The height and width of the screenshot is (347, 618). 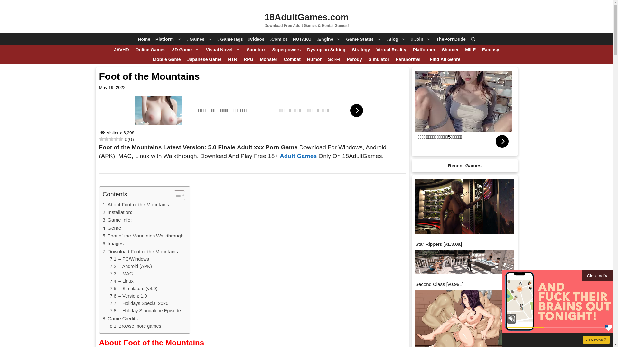 I want to click on RPG, so click(x=248, y=59).